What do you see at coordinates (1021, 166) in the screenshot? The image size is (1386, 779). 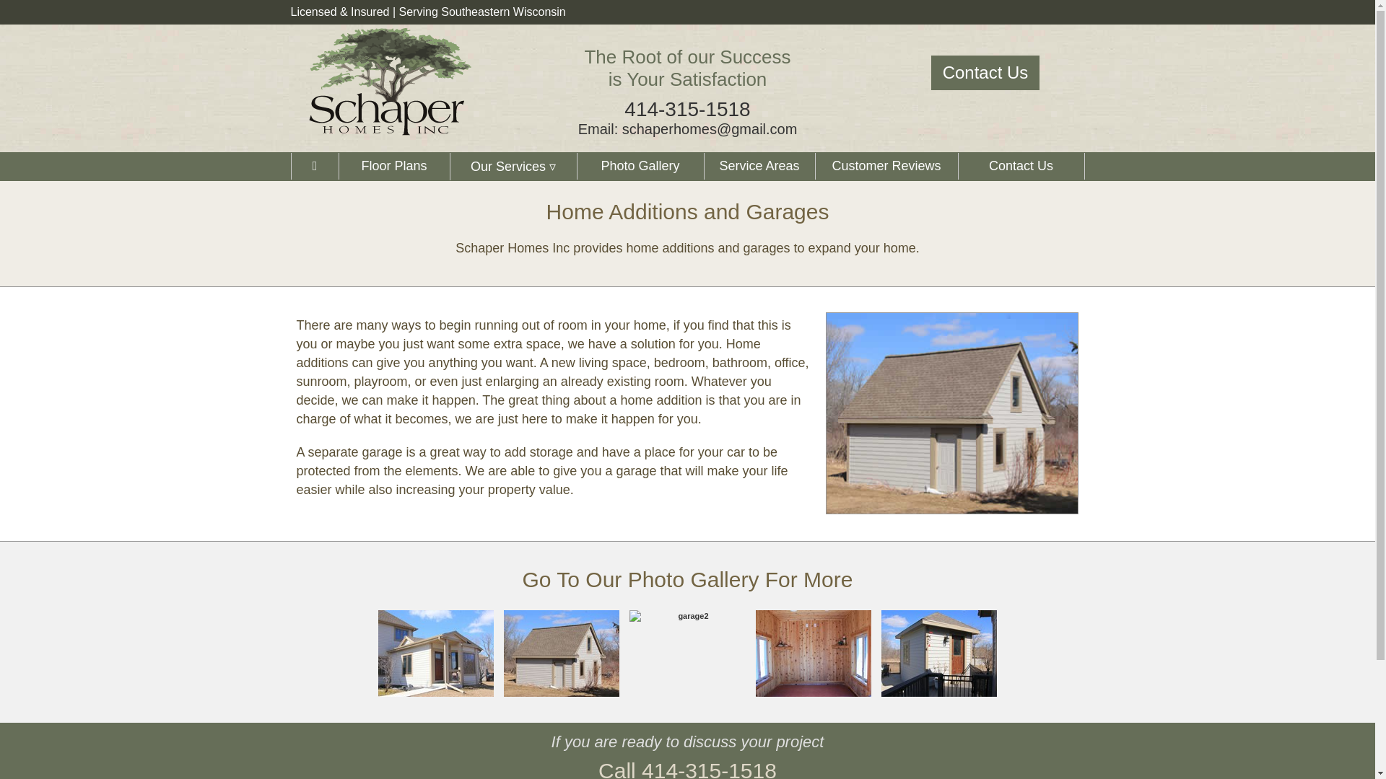 I see `Contact Schaper Homes Inc` at bounding box center [1021, 166].